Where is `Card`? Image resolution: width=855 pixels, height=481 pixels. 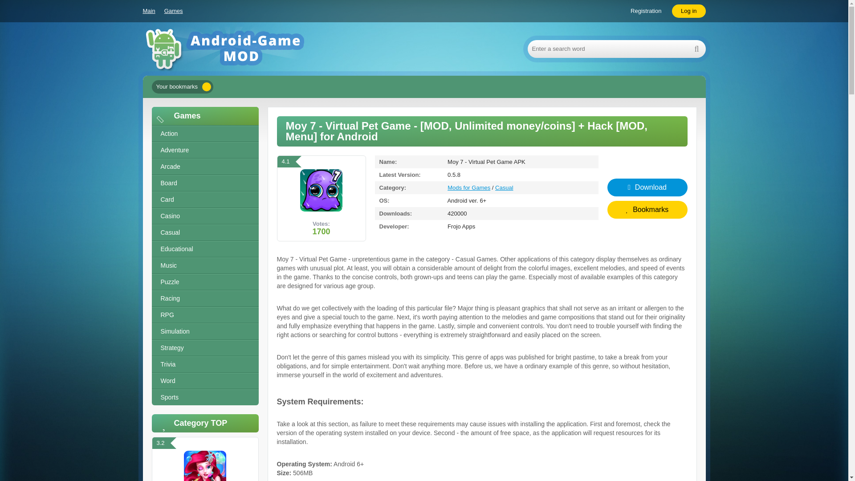
Card is located at coordinates (204, 200).